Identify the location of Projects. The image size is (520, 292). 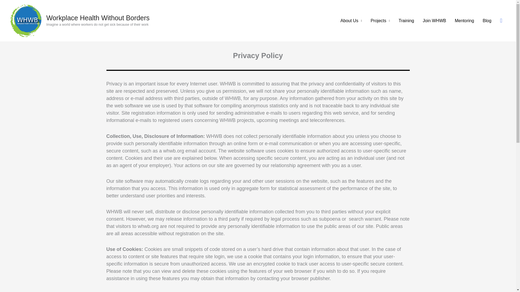
(380, 21).